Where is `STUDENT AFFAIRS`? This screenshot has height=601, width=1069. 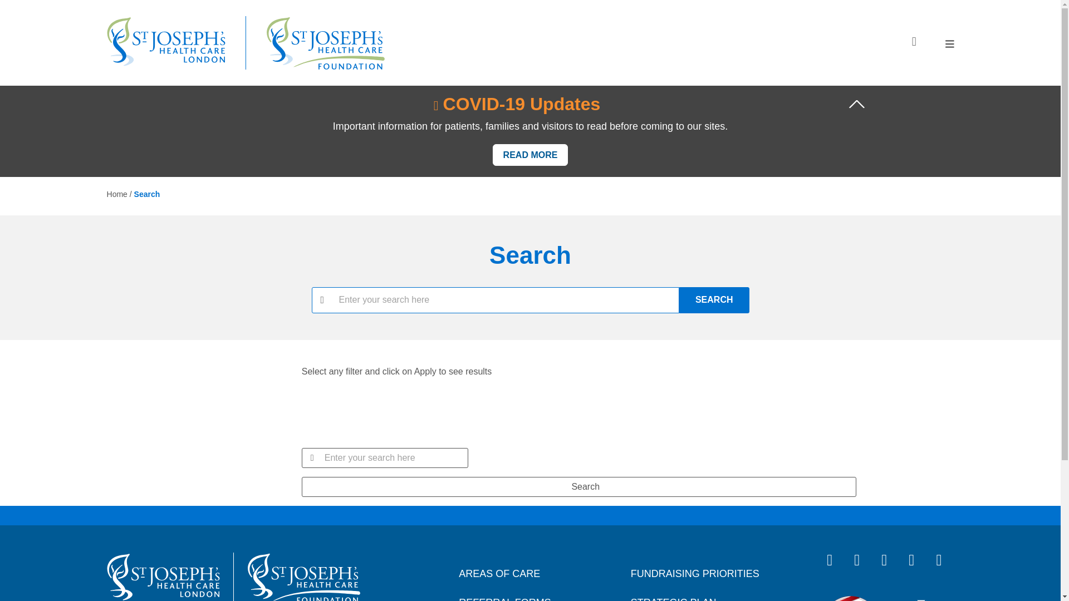
STUDENT AFFAIRS is located at coordinates (872, 129).